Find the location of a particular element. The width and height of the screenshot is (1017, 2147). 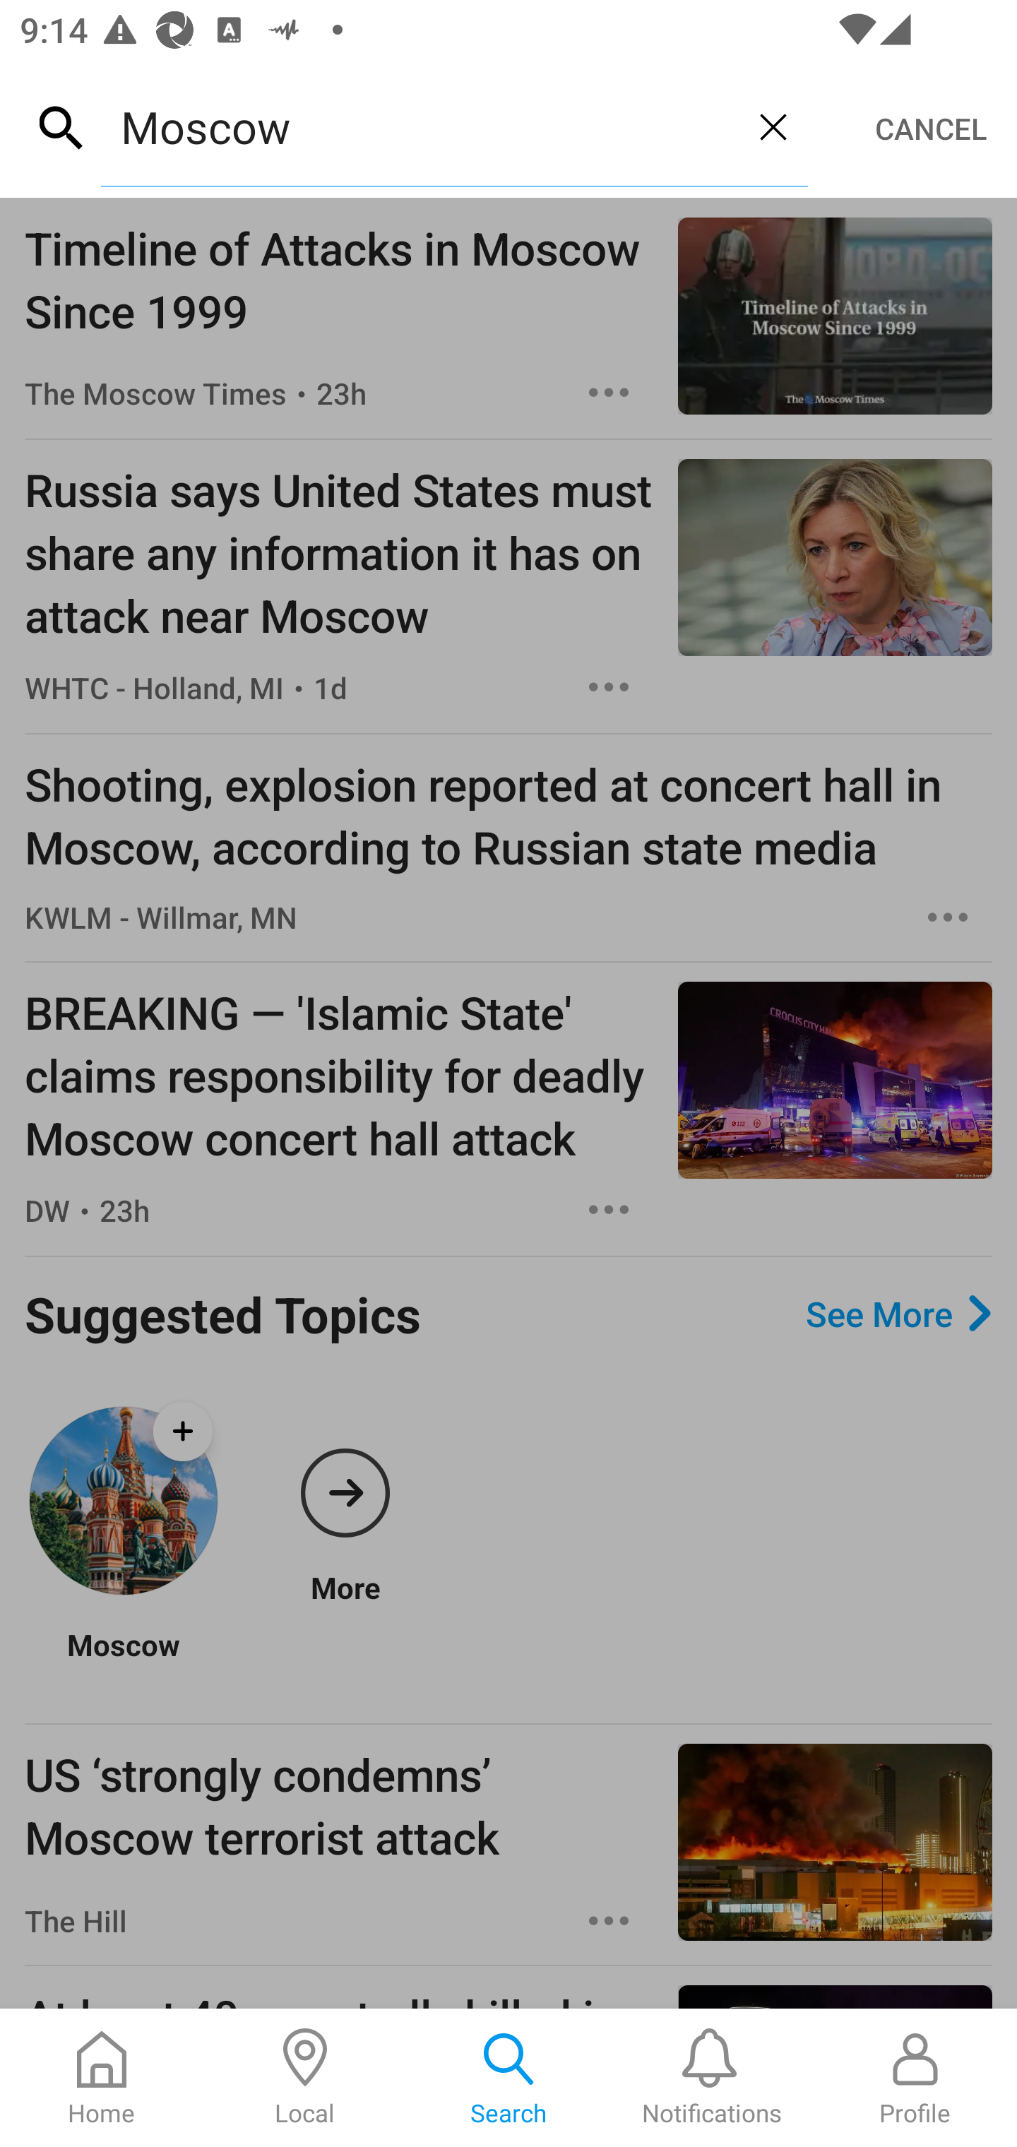

Local is located at coordinates (305, 2078).